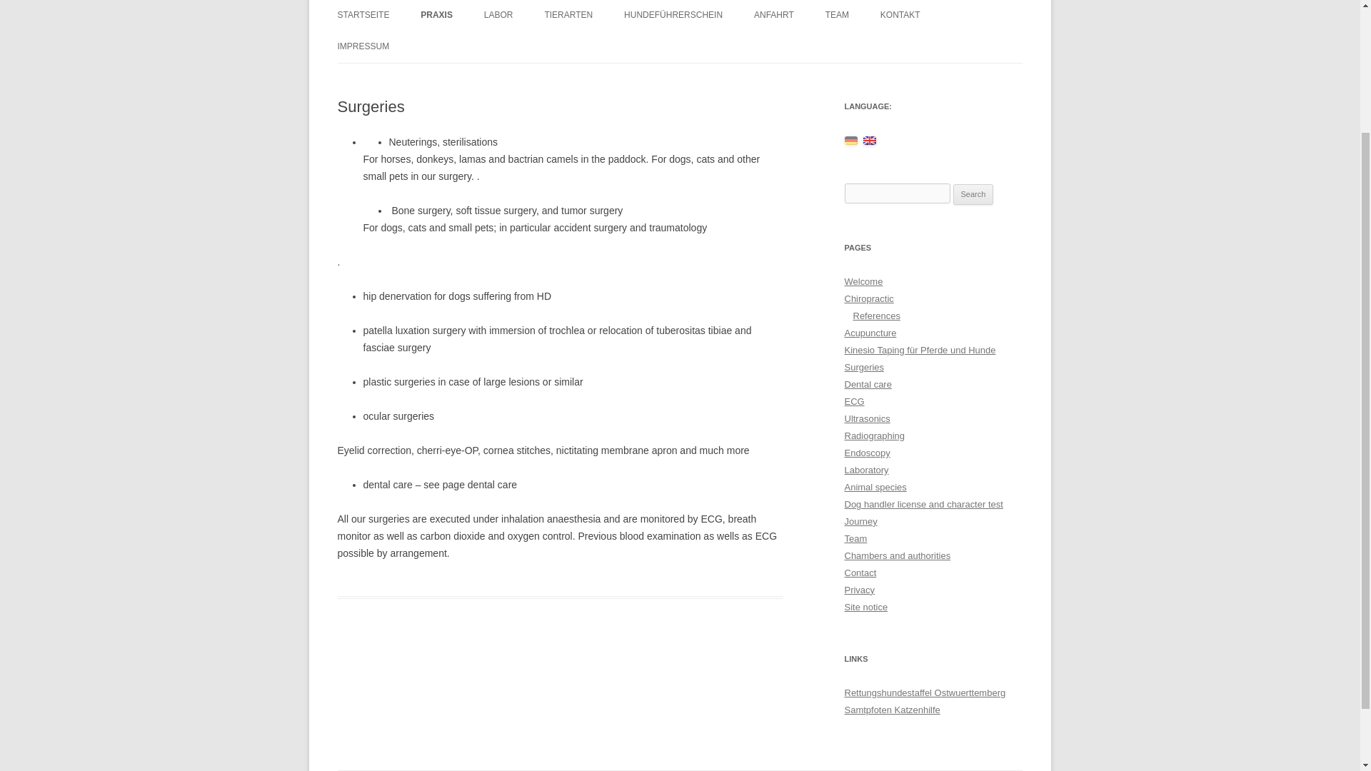  What do you see at coordinates (875, 487) in the screenshot?
I see `Animal species` at bounding box center [875, 487].